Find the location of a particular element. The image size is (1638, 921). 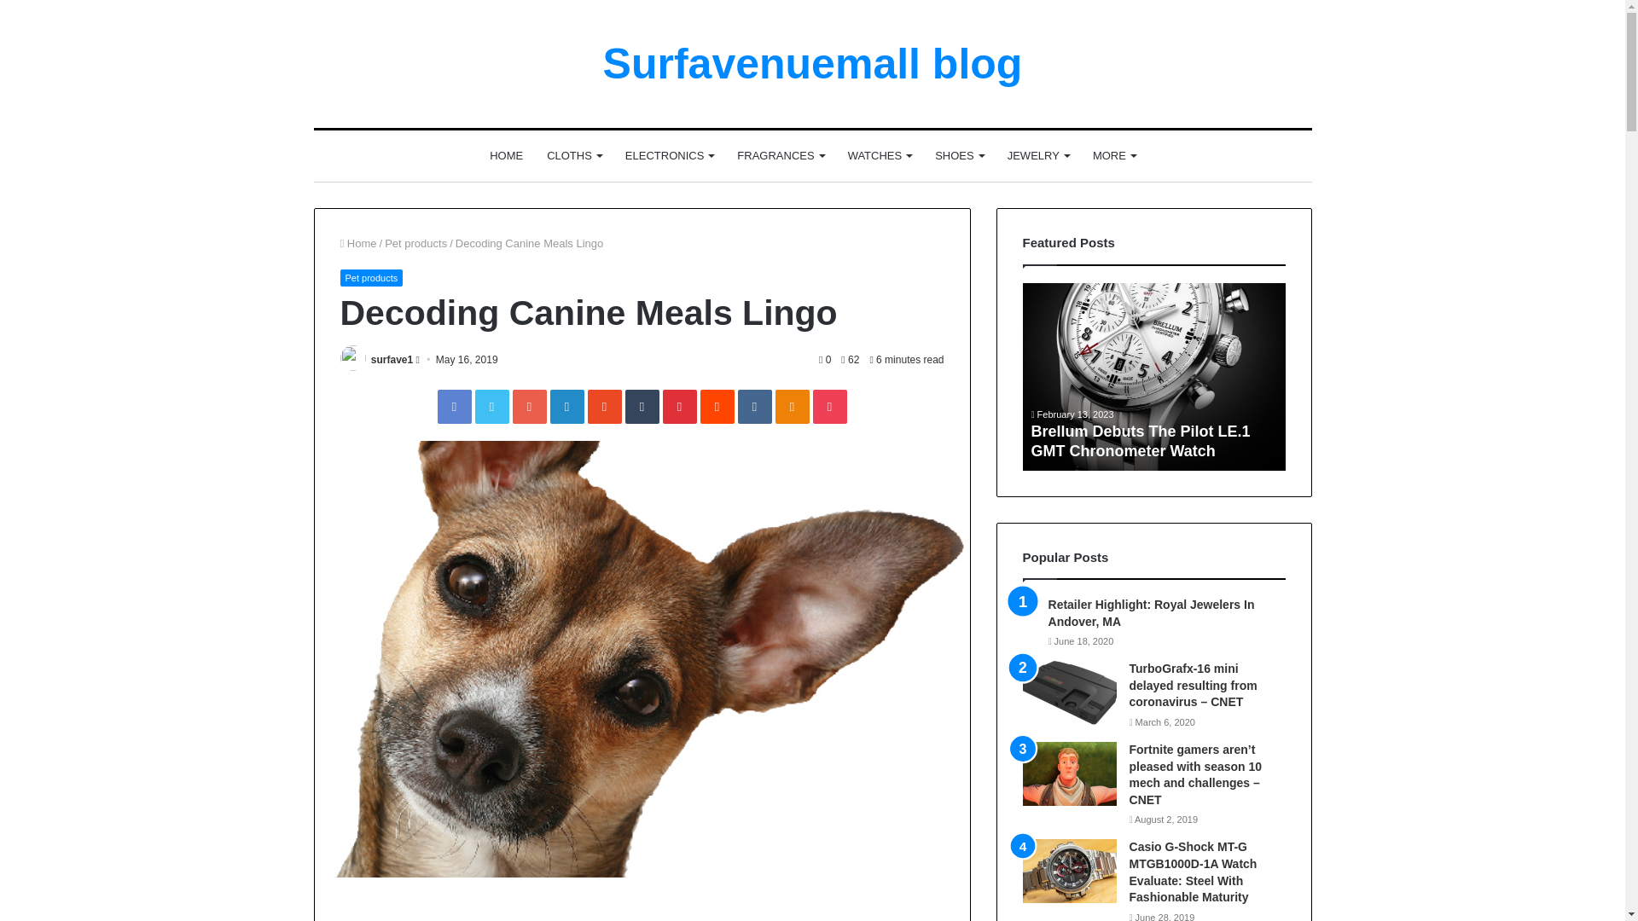

JEWELRY is located at coordinates (1038, 155).